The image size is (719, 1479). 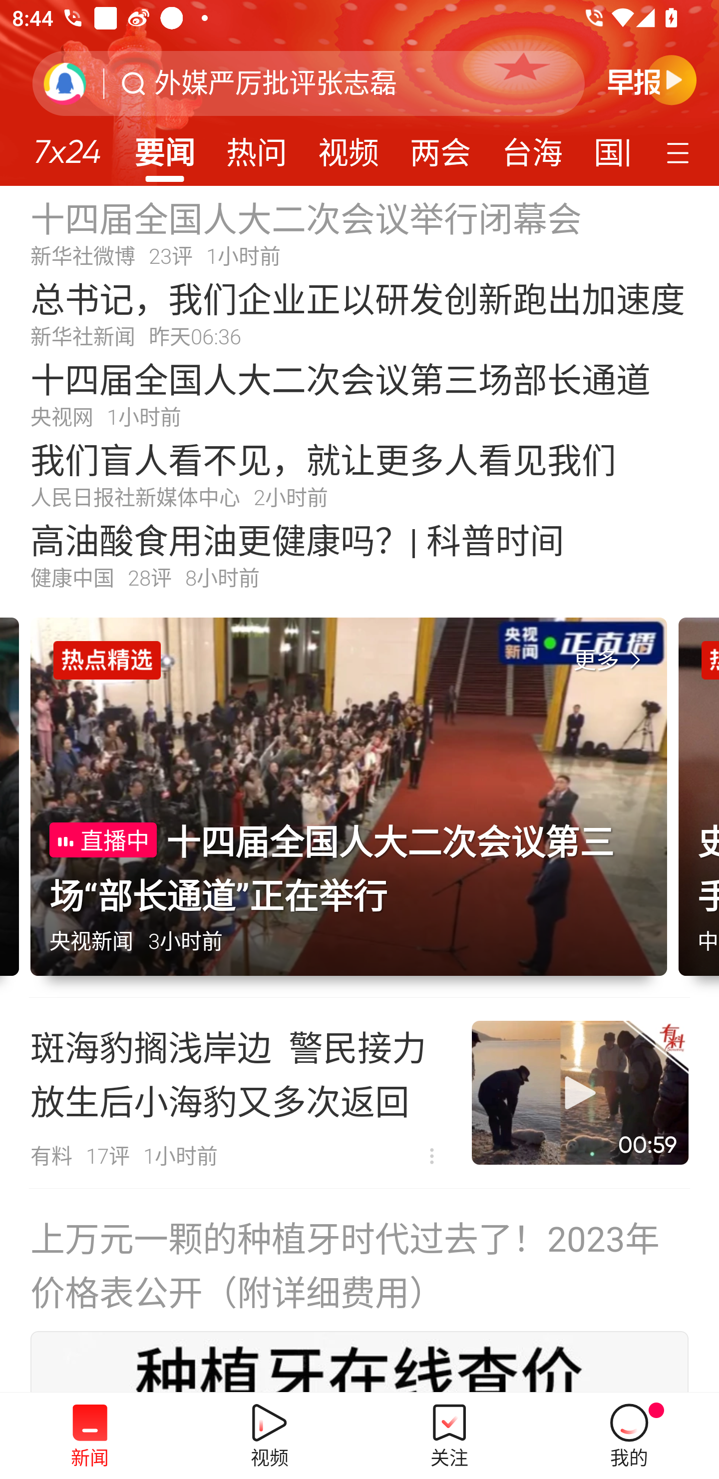 What do you see at coordinates (532, 147) in the screenshot?
I see `台海` at bounding box center [532, 147].